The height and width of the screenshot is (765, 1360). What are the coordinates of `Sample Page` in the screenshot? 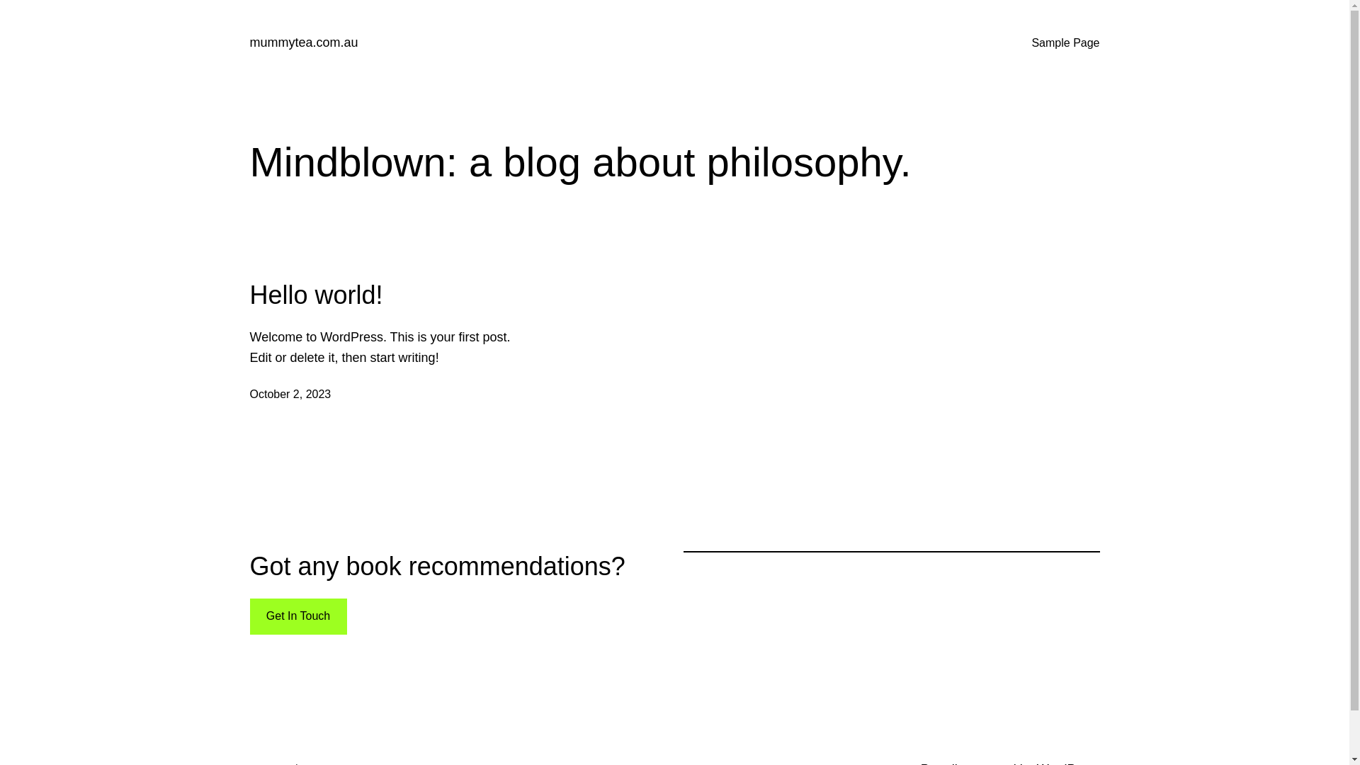 It's located at (1065, 43).